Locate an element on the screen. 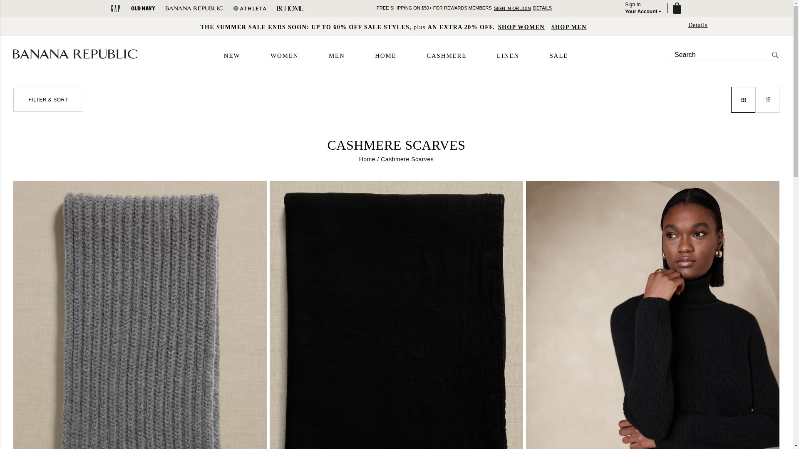  LINEN is located at coordinates (508, 56).